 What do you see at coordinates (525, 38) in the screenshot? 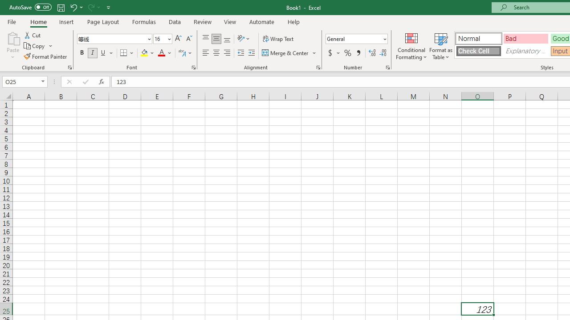
I see `Bad` at bounding box center [525, 38].